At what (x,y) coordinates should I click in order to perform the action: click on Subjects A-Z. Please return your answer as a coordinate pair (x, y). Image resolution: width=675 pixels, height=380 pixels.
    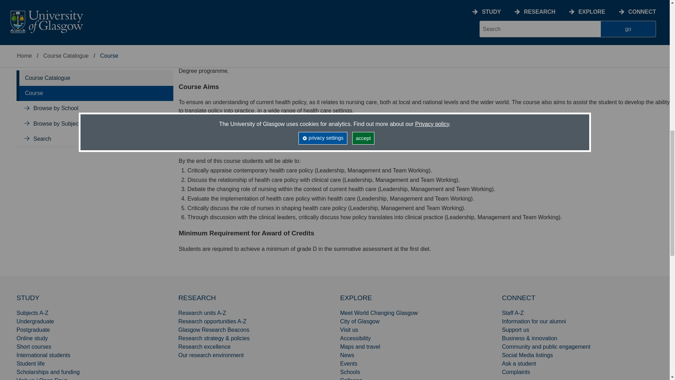
    Looking at the image, I should click on (32, 313).